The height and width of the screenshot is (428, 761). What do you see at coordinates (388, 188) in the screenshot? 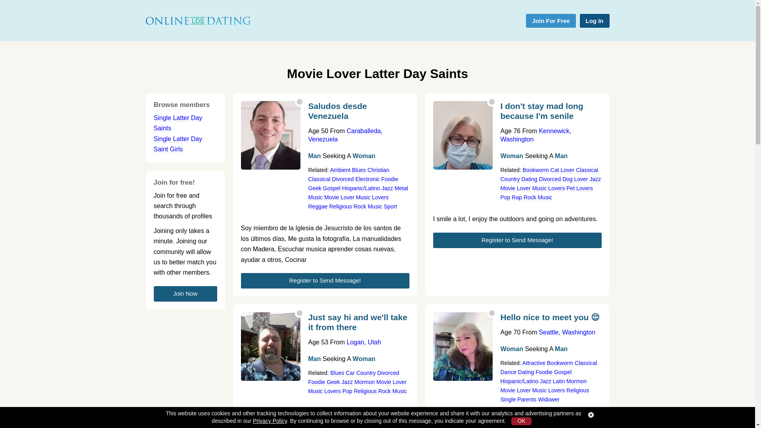
I see `Jazz` at bounding box center [388, 188].